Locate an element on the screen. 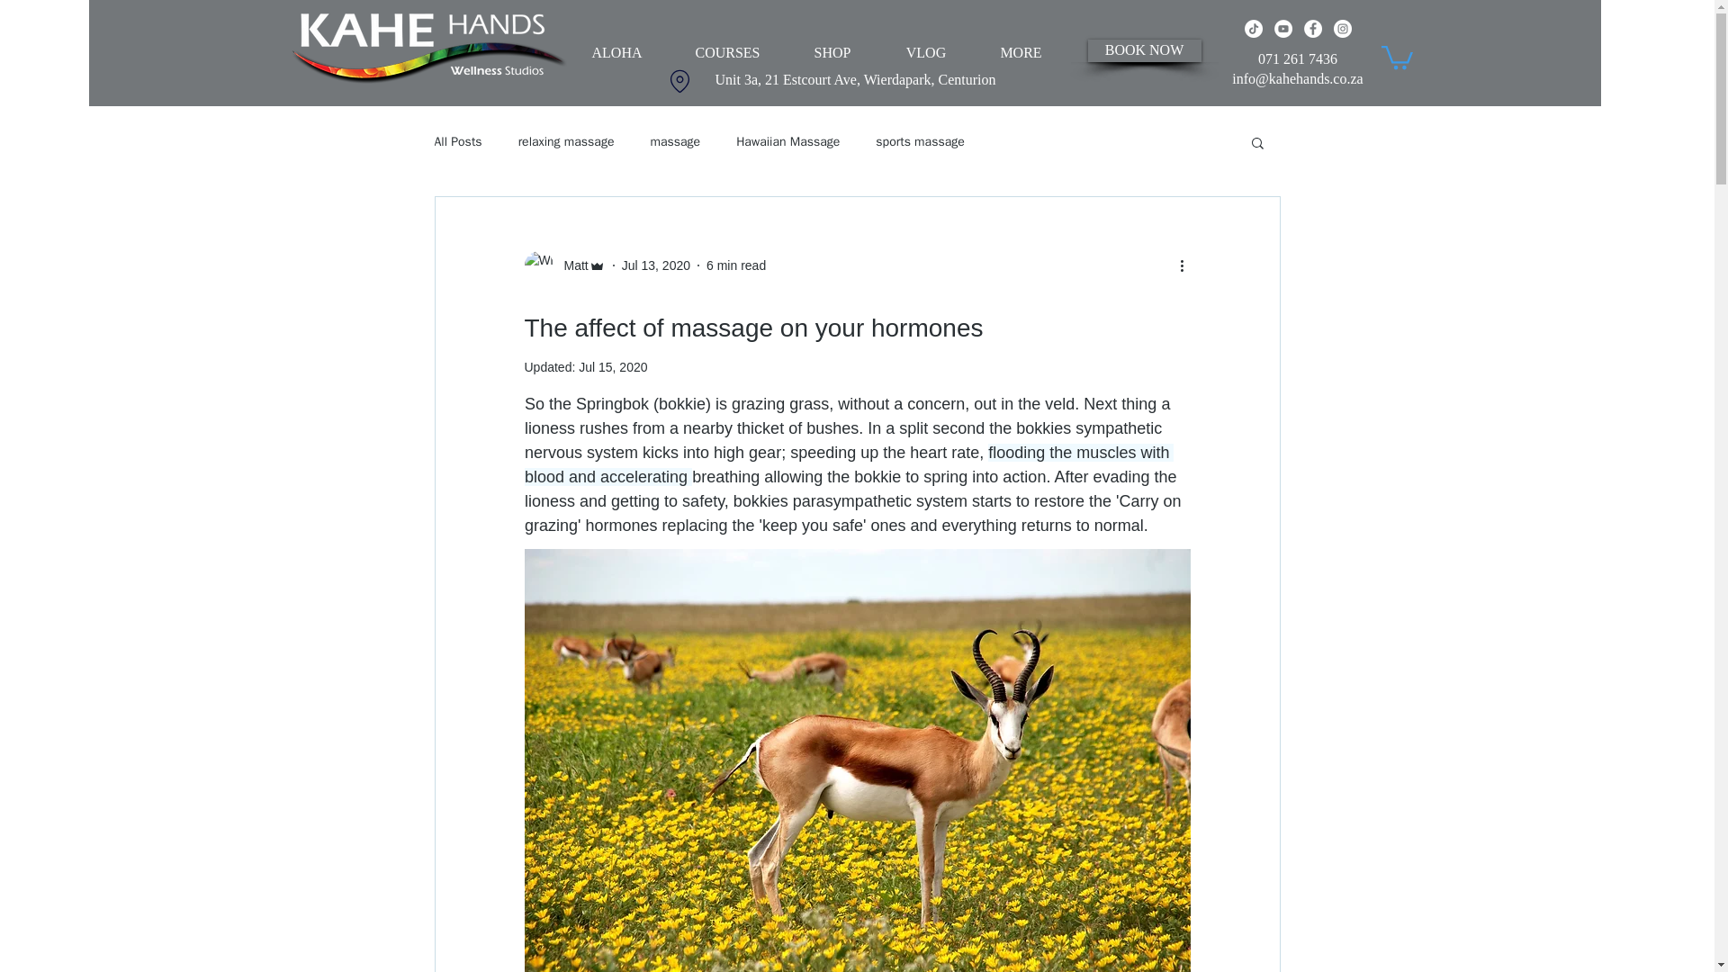 This screenshot has height=972, width=1728. ALOHA is located at coordinates (617, 52).